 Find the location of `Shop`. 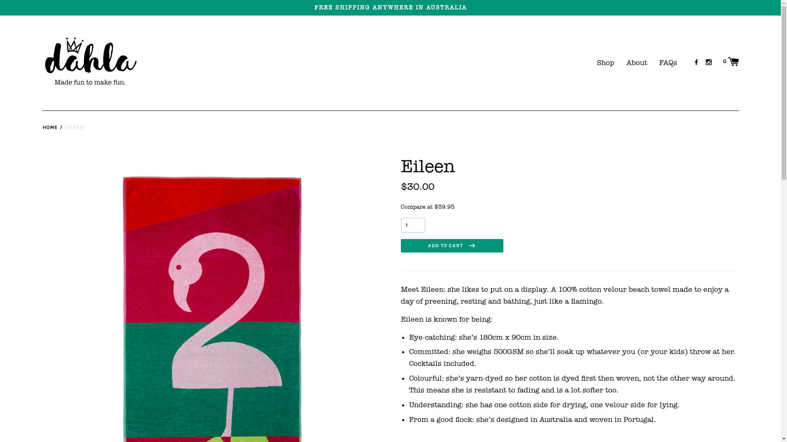

Shop is located at coordinates (607, 63).